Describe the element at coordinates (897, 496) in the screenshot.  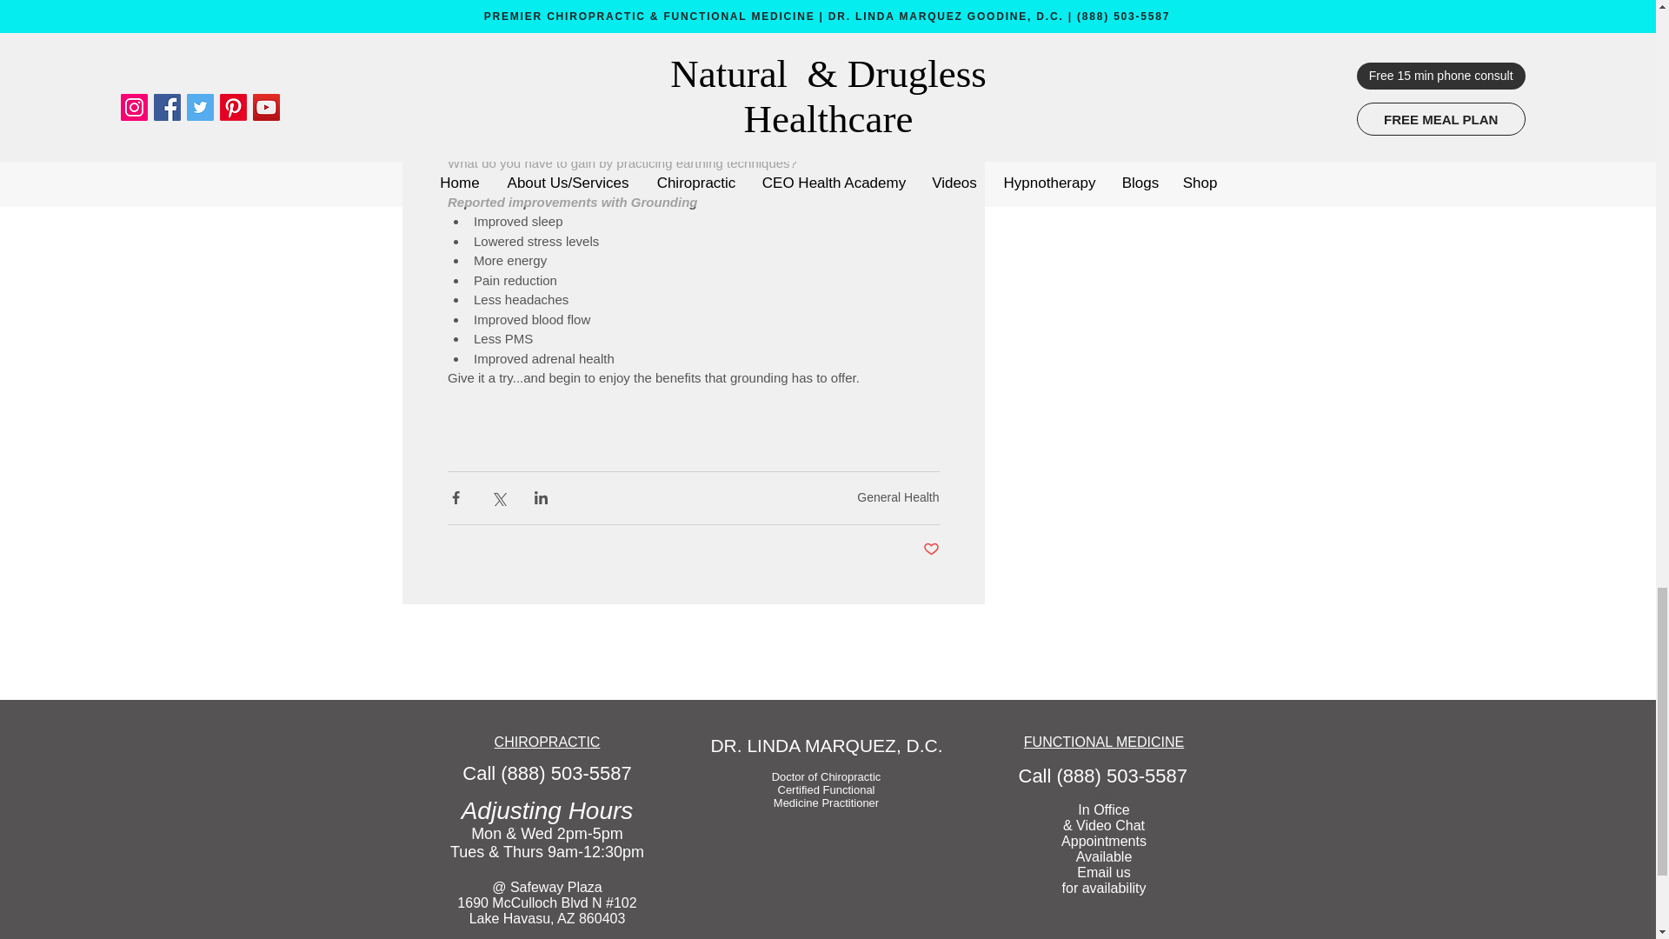
I see `General Health` at that location.